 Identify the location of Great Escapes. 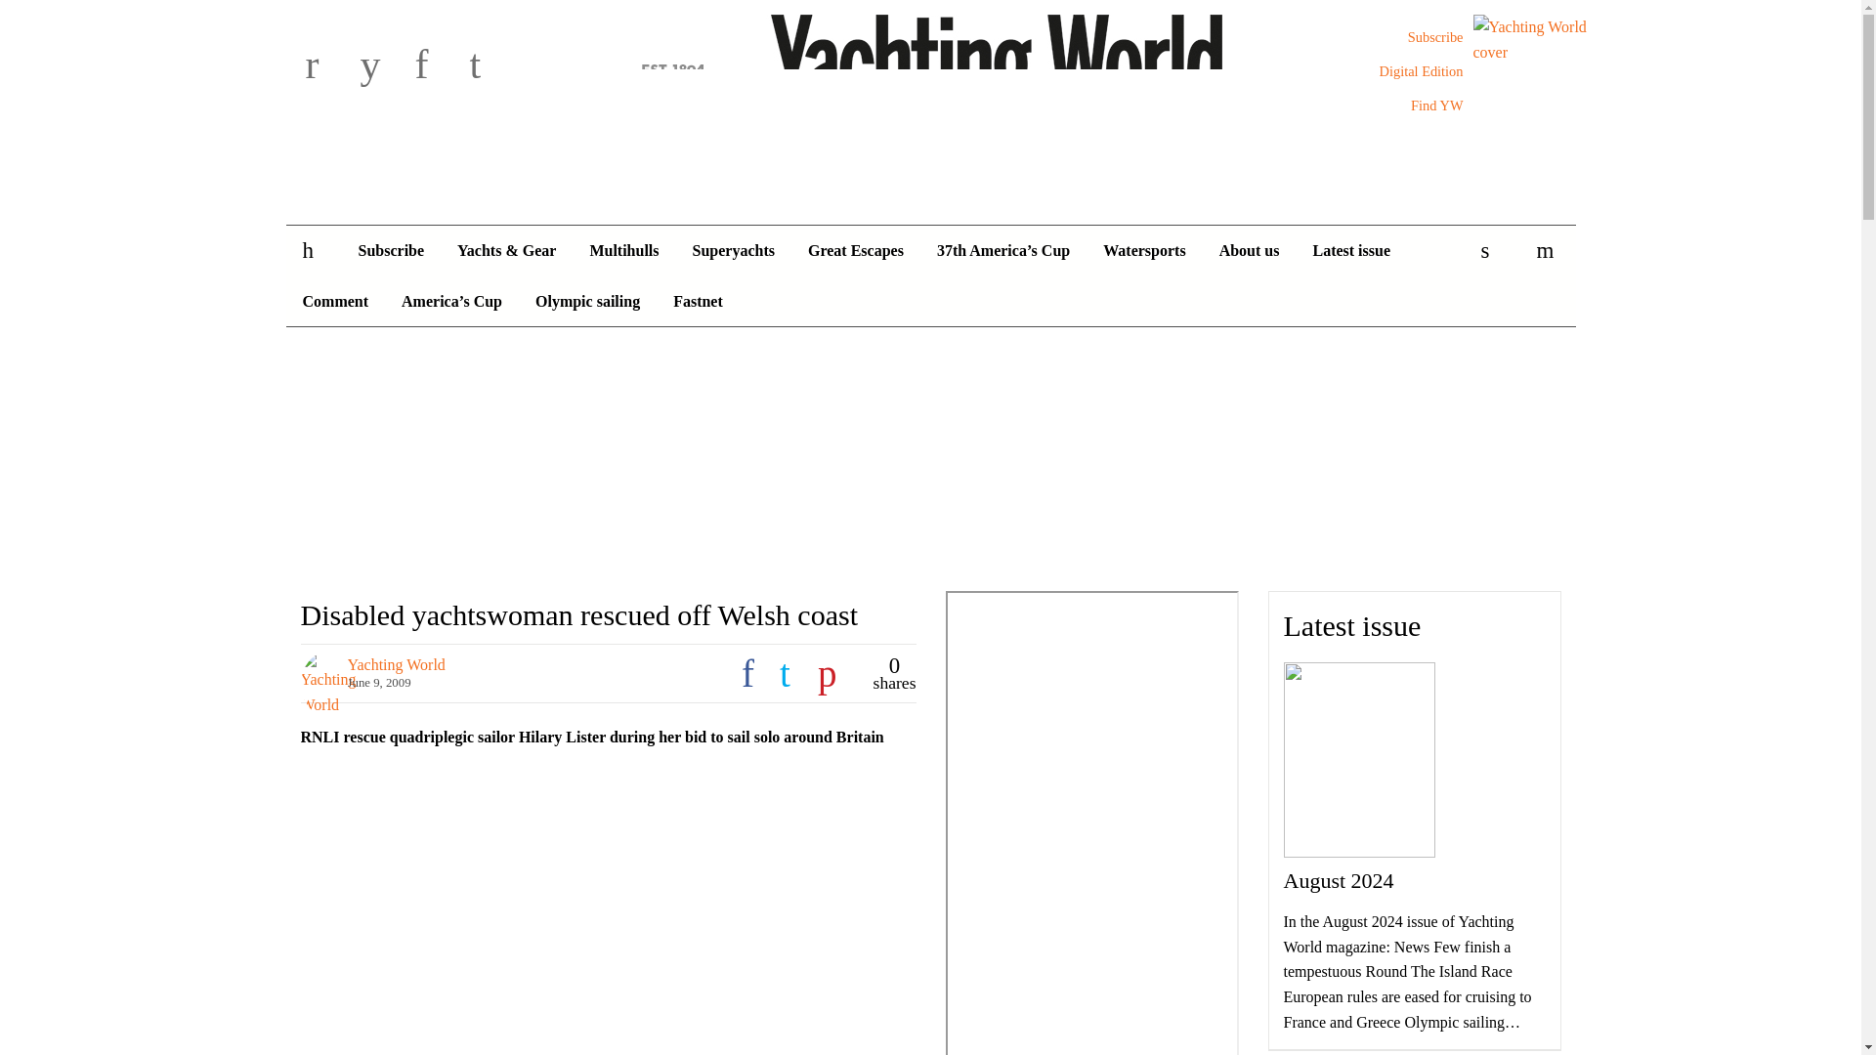
(856, 250).